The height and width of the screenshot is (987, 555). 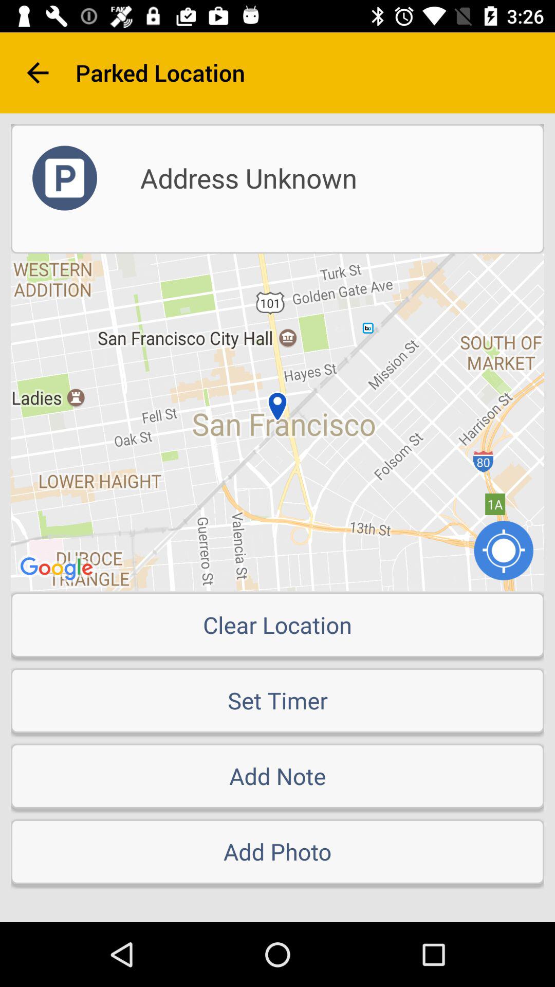 I want to click on select the google, so click(x=58, y=570).